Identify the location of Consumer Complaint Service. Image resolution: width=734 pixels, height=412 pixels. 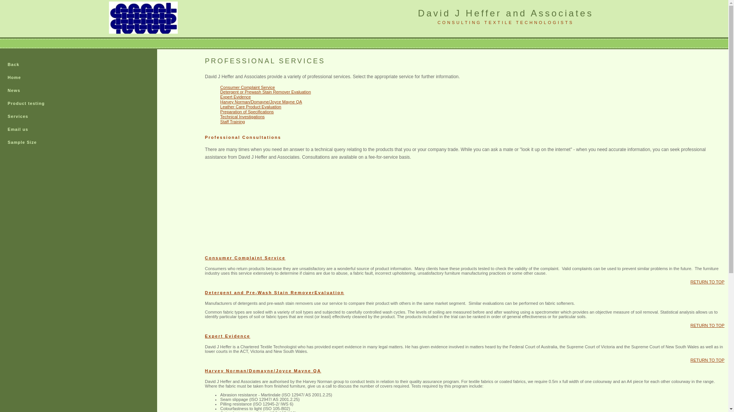
(248, 87).